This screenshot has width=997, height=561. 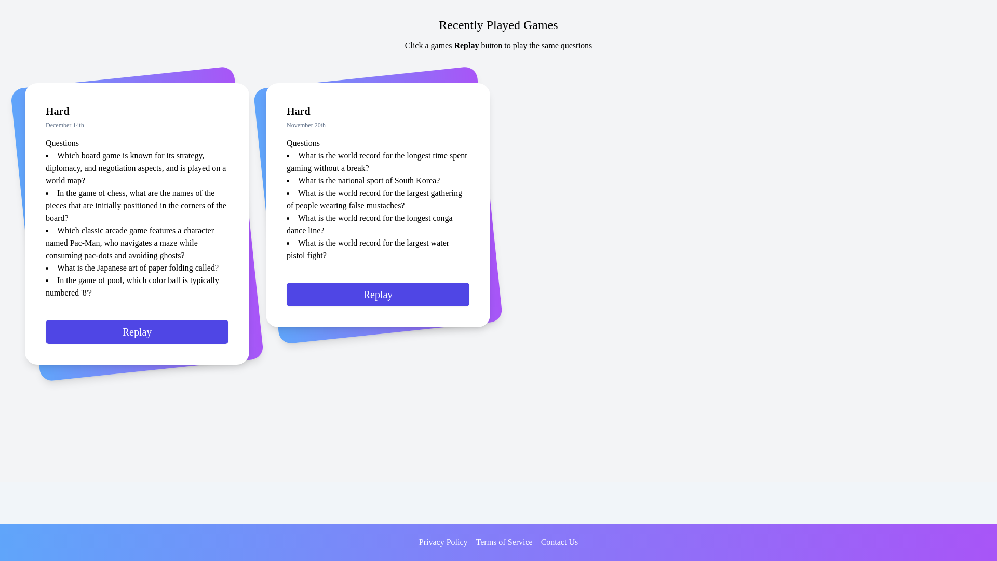 I want to click on Replay, so click(x=137, y=337).